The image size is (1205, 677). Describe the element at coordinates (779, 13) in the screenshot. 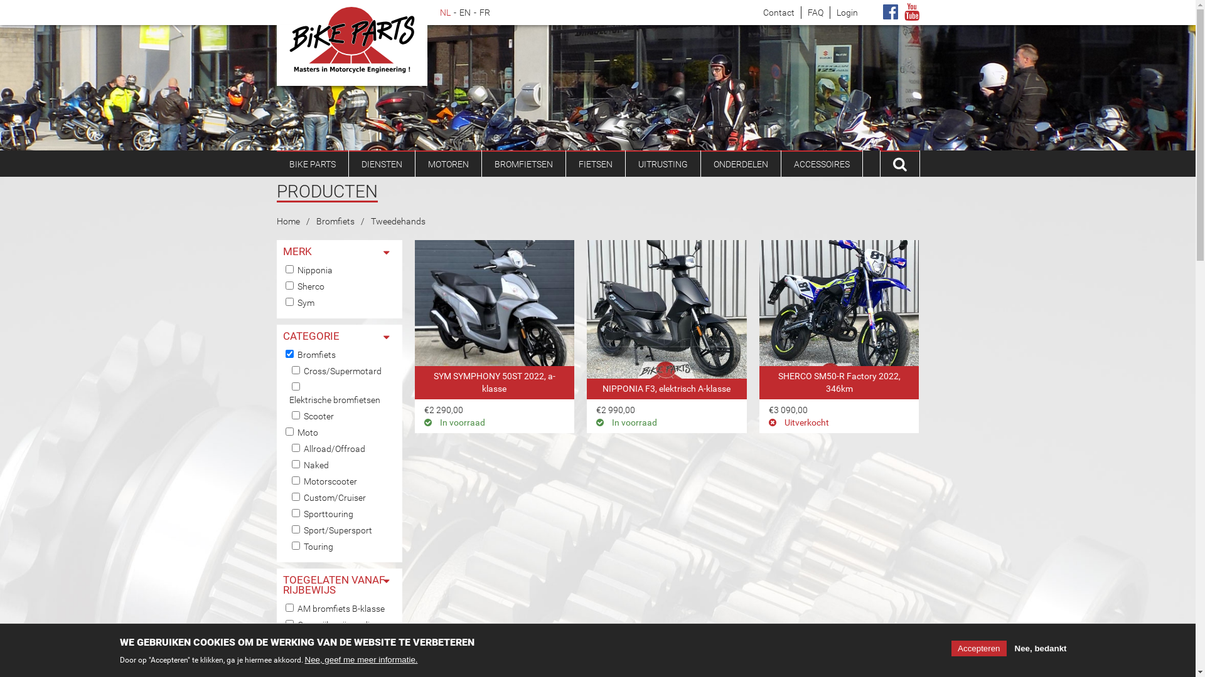

I see `Contact` at that location.